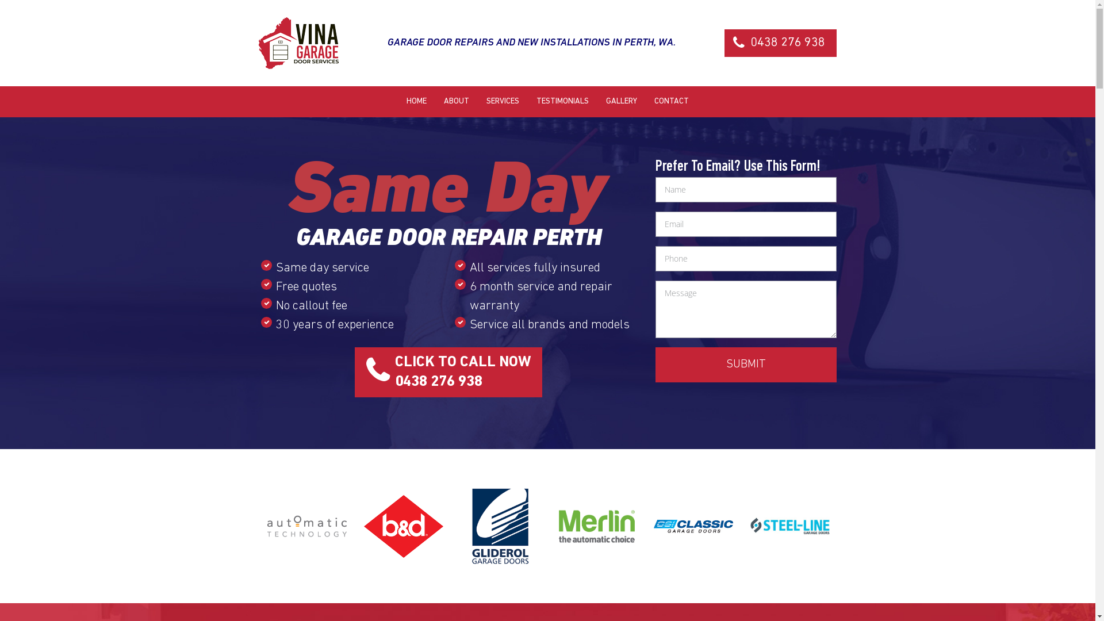 This screenshot has height=621, width=1104. Describe the element at coordinates (622, 102) in the screenshot. I see `GALLERY` at that location.